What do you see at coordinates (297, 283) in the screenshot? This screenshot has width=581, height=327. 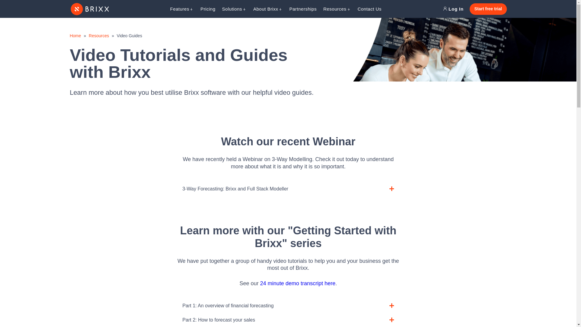 I see `24 minute demo transcript here` at bounding box center [297, 283].